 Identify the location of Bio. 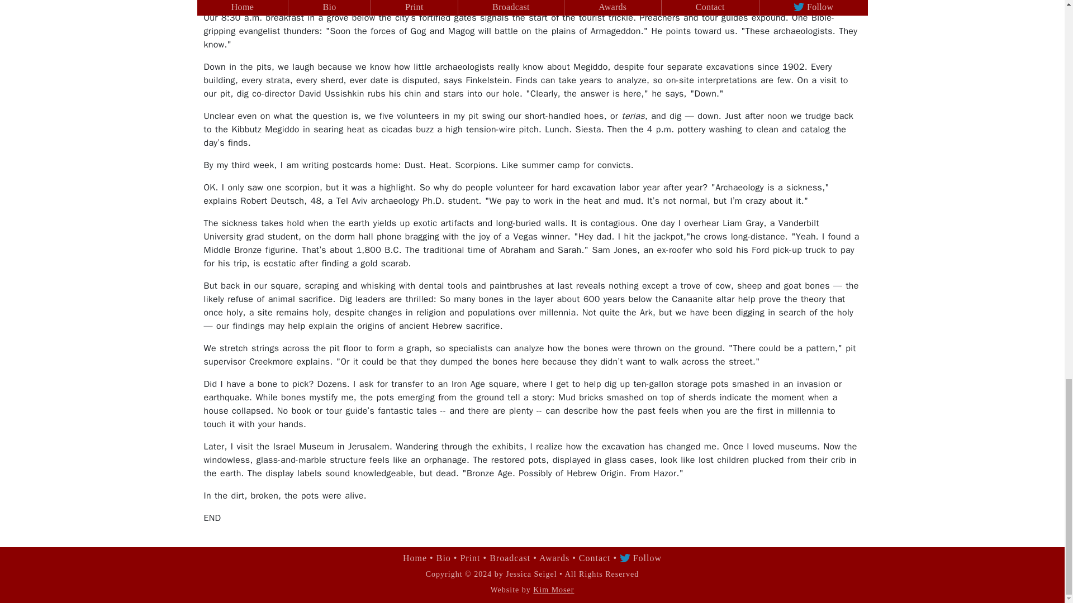
(445, 558).